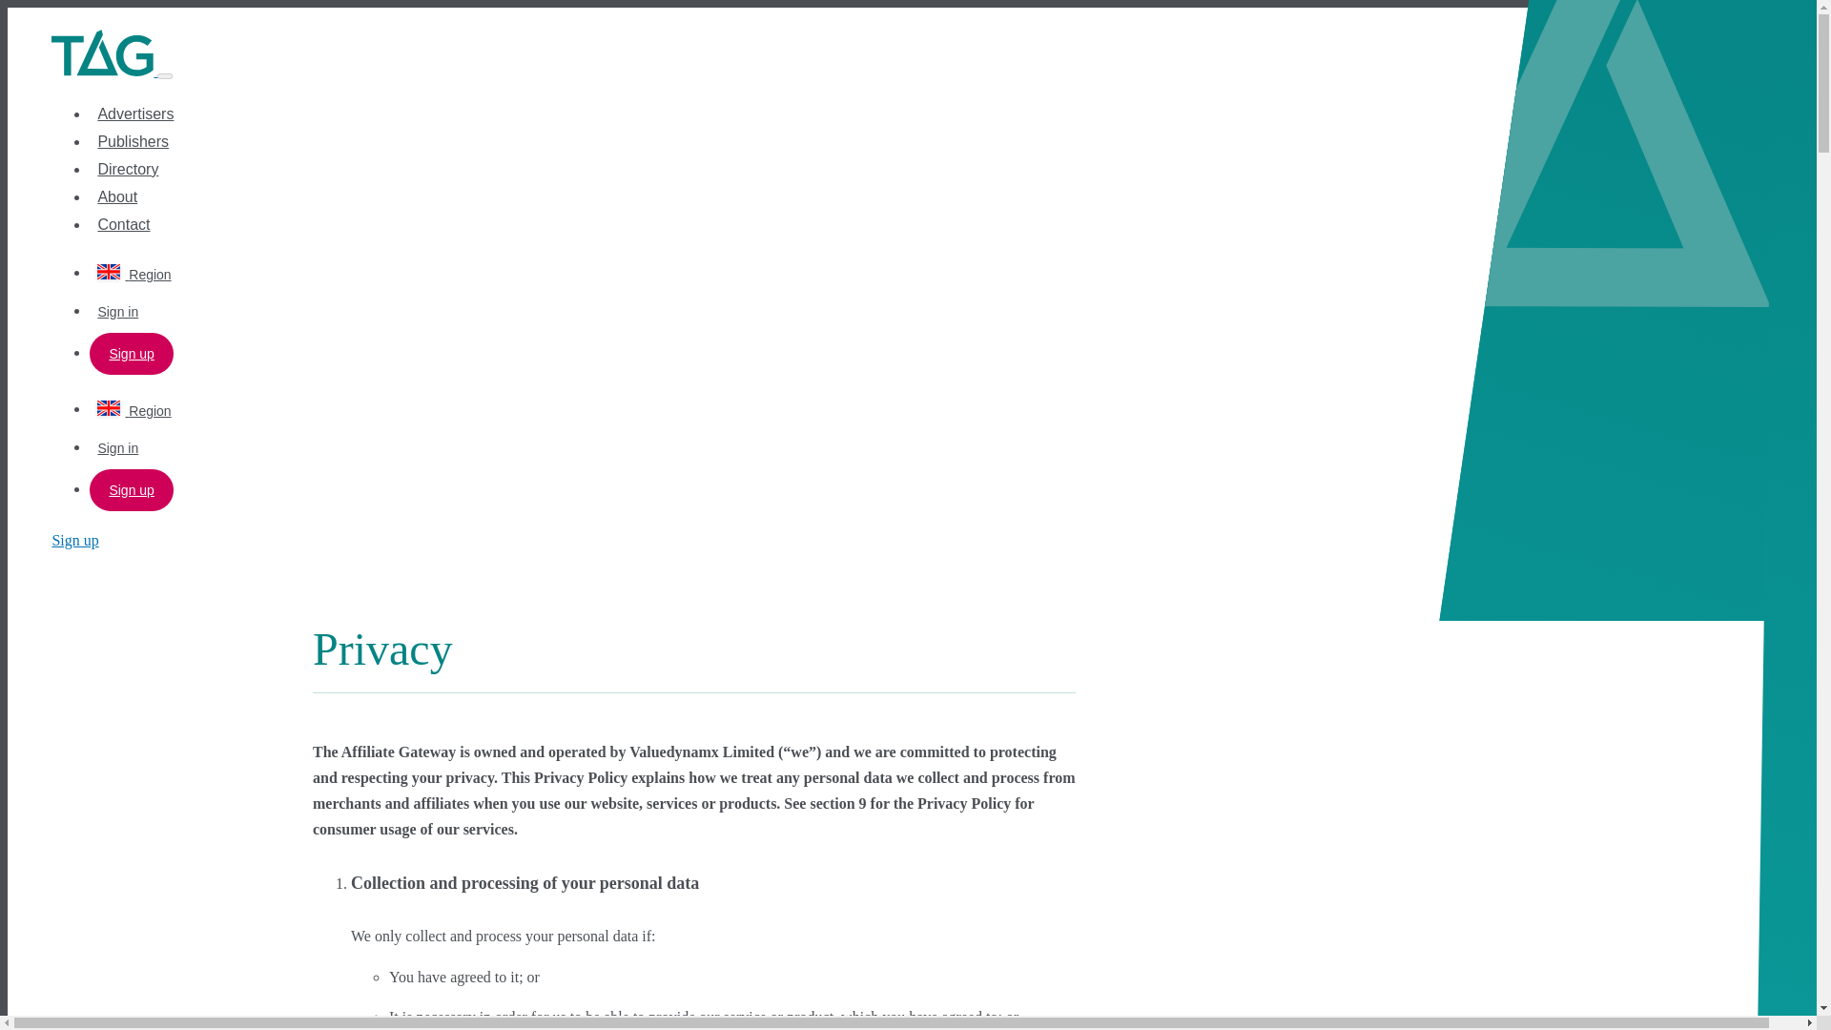 The height and width of the screenshot is (1030, 1831). I want to click on Advertisers, so click(135, 114).